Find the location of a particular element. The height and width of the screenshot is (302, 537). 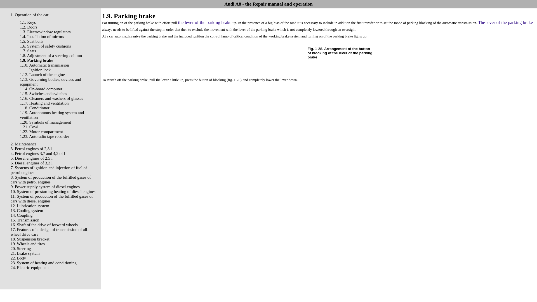

13. Cooling system is located at coordinates (27, 211).